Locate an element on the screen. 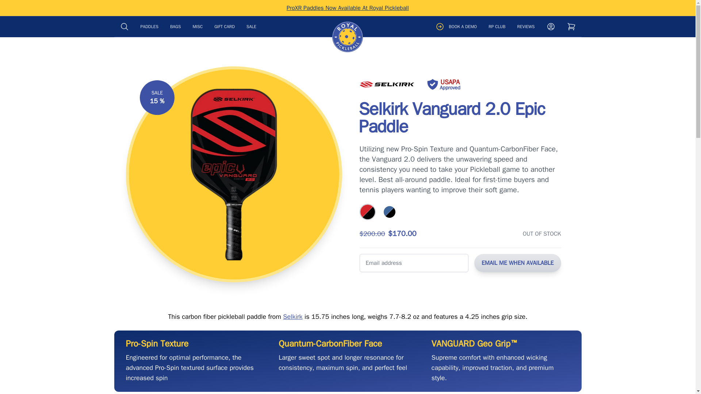 This screenshot has width=701, height=394. RP CLUB is located at coordinates (497, 26).